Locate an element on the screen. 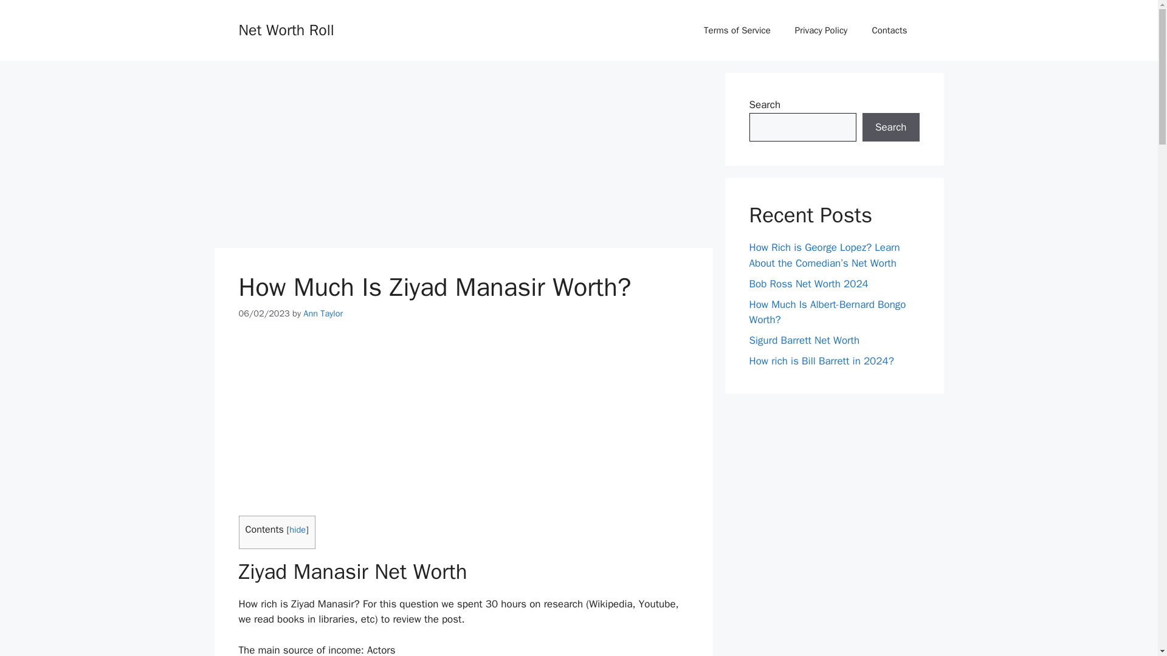 Image resolution: width=1167 pixels, height=656 pixels. Net Worth Roll is located at coordinates (286, 29).